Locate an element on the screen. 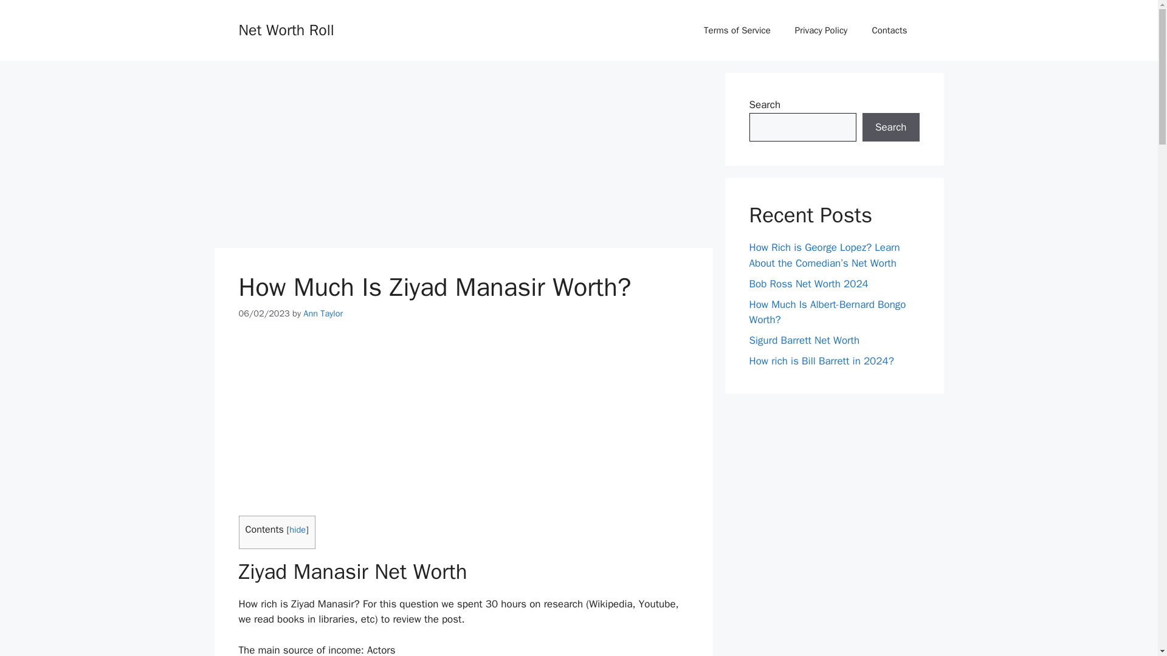 Image resolution: width=1167 pixels, height=656 pixels. Net Worth Roll is located at coordinates (286, 29).